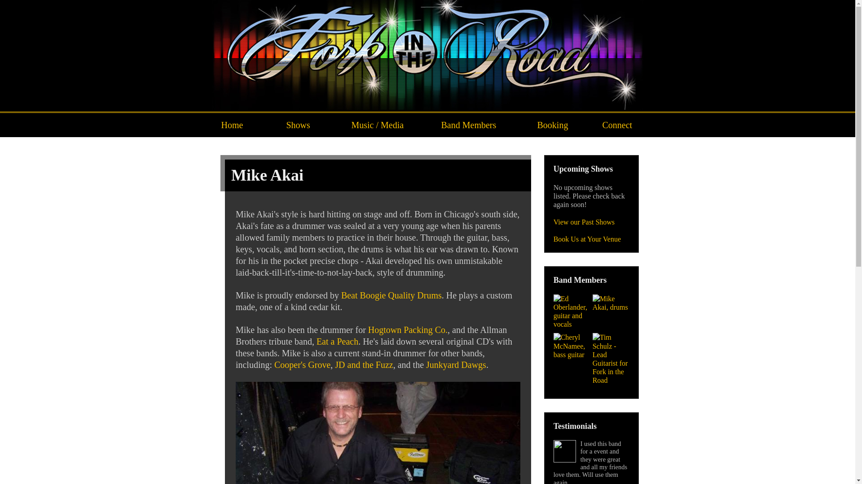 The height and width of the screenshot is (484, 862). Describe the element at coordinates (387, 125) in the screenshot. I see `Music / Media` at that location.